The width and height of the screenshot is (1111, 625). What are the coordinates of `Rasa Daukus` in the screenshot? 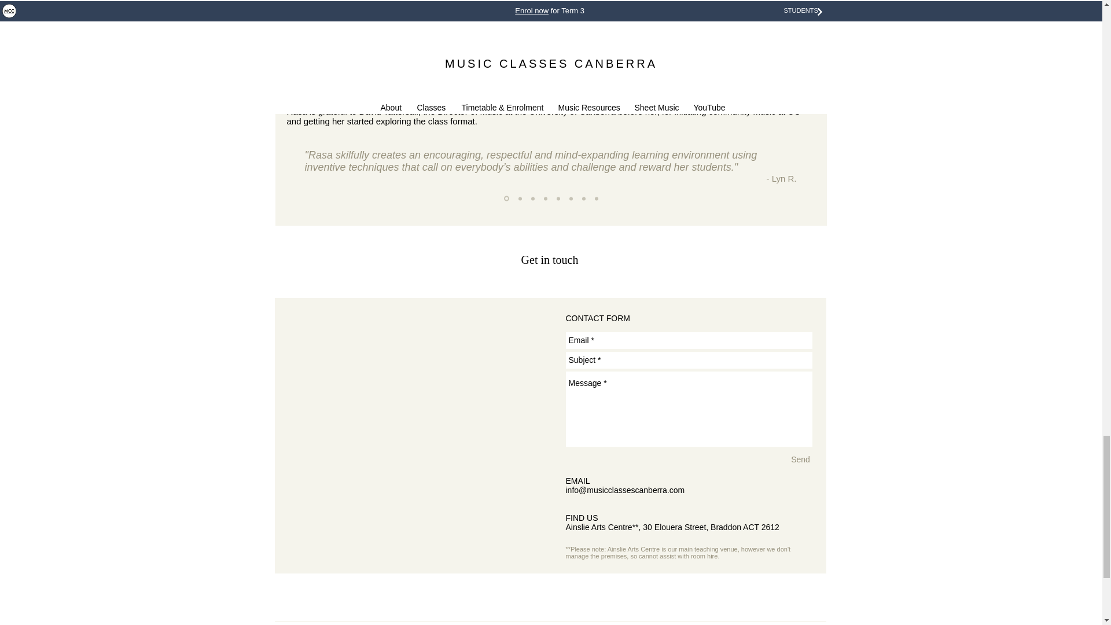 It's located at (707, 13).